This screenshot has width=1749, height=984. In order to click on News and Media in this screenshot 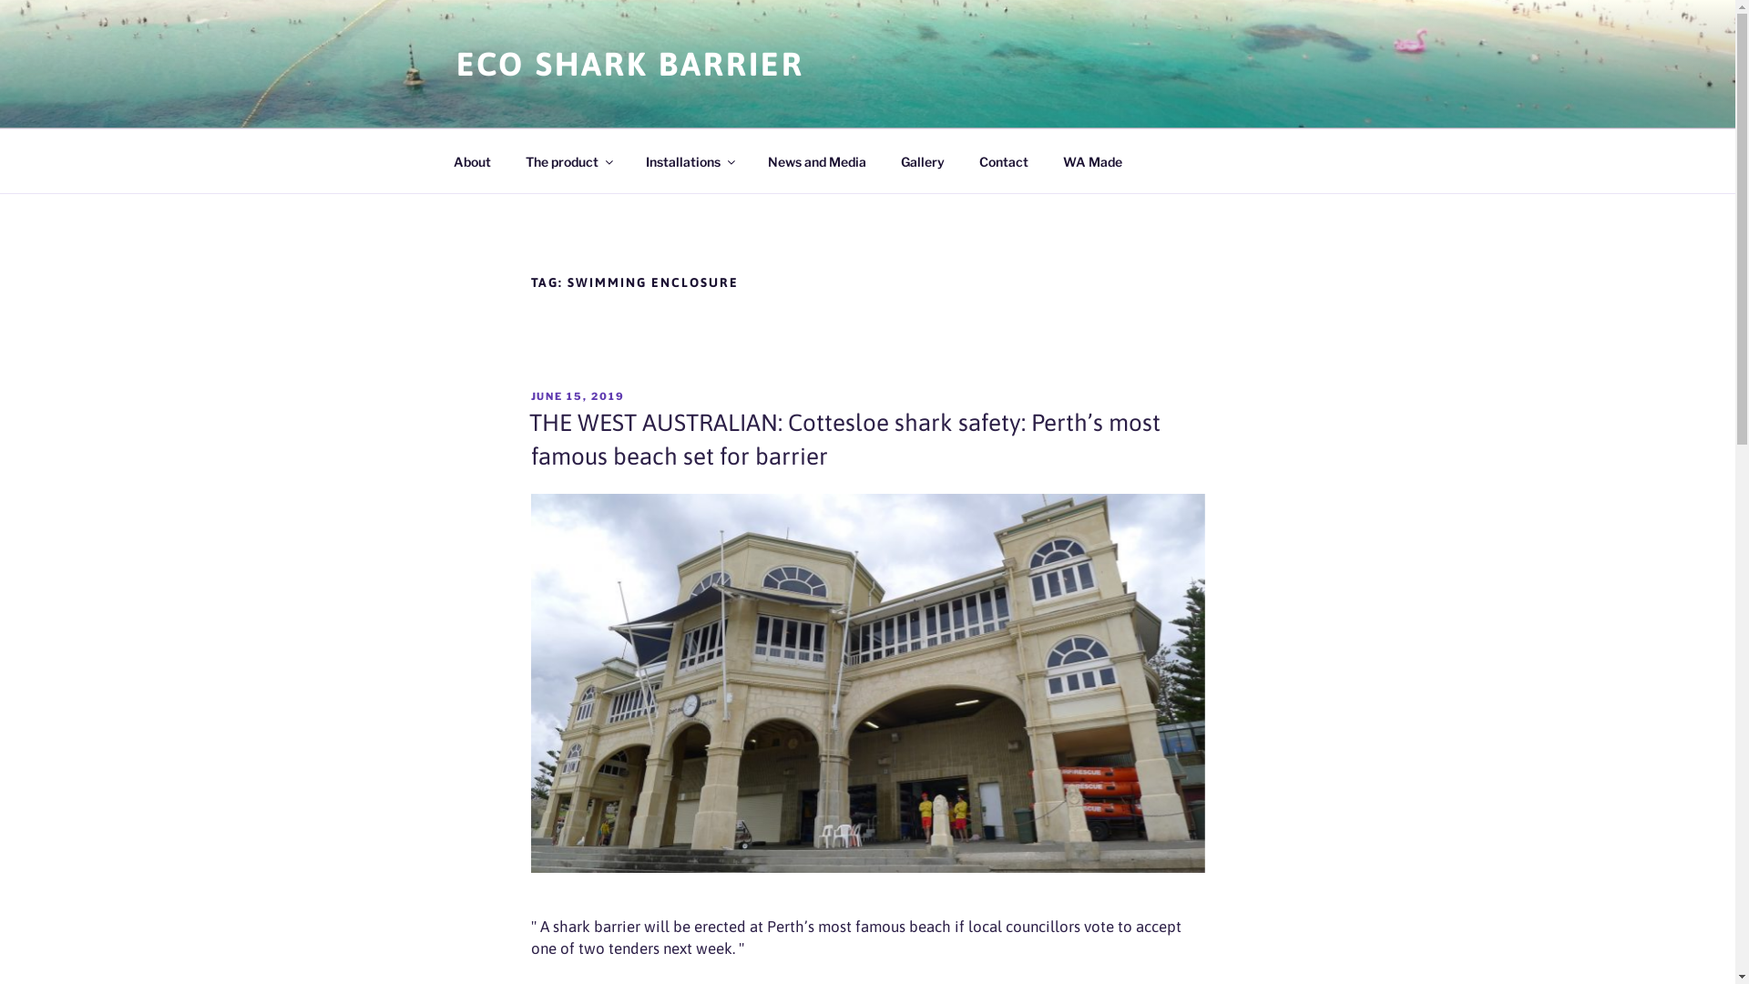, I will do `click(817, 160)`.